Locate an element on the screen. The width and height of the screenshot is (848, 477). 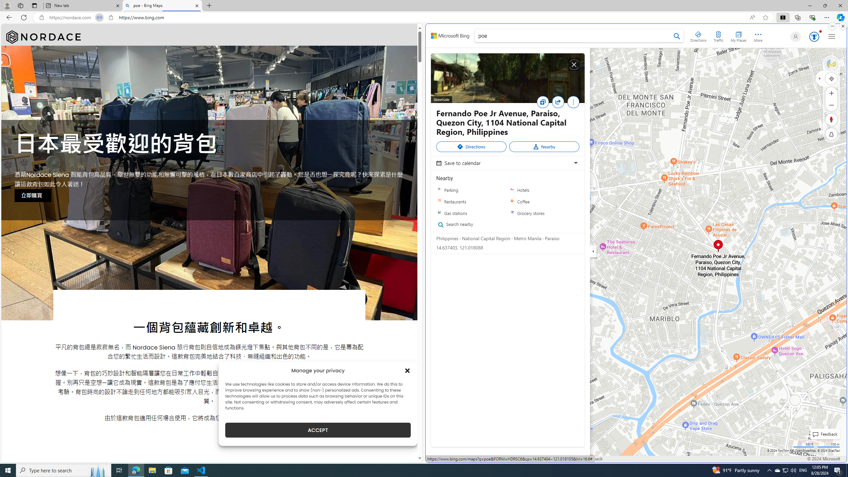
Reset to Default Pitch is located at coordinates (831, 134).